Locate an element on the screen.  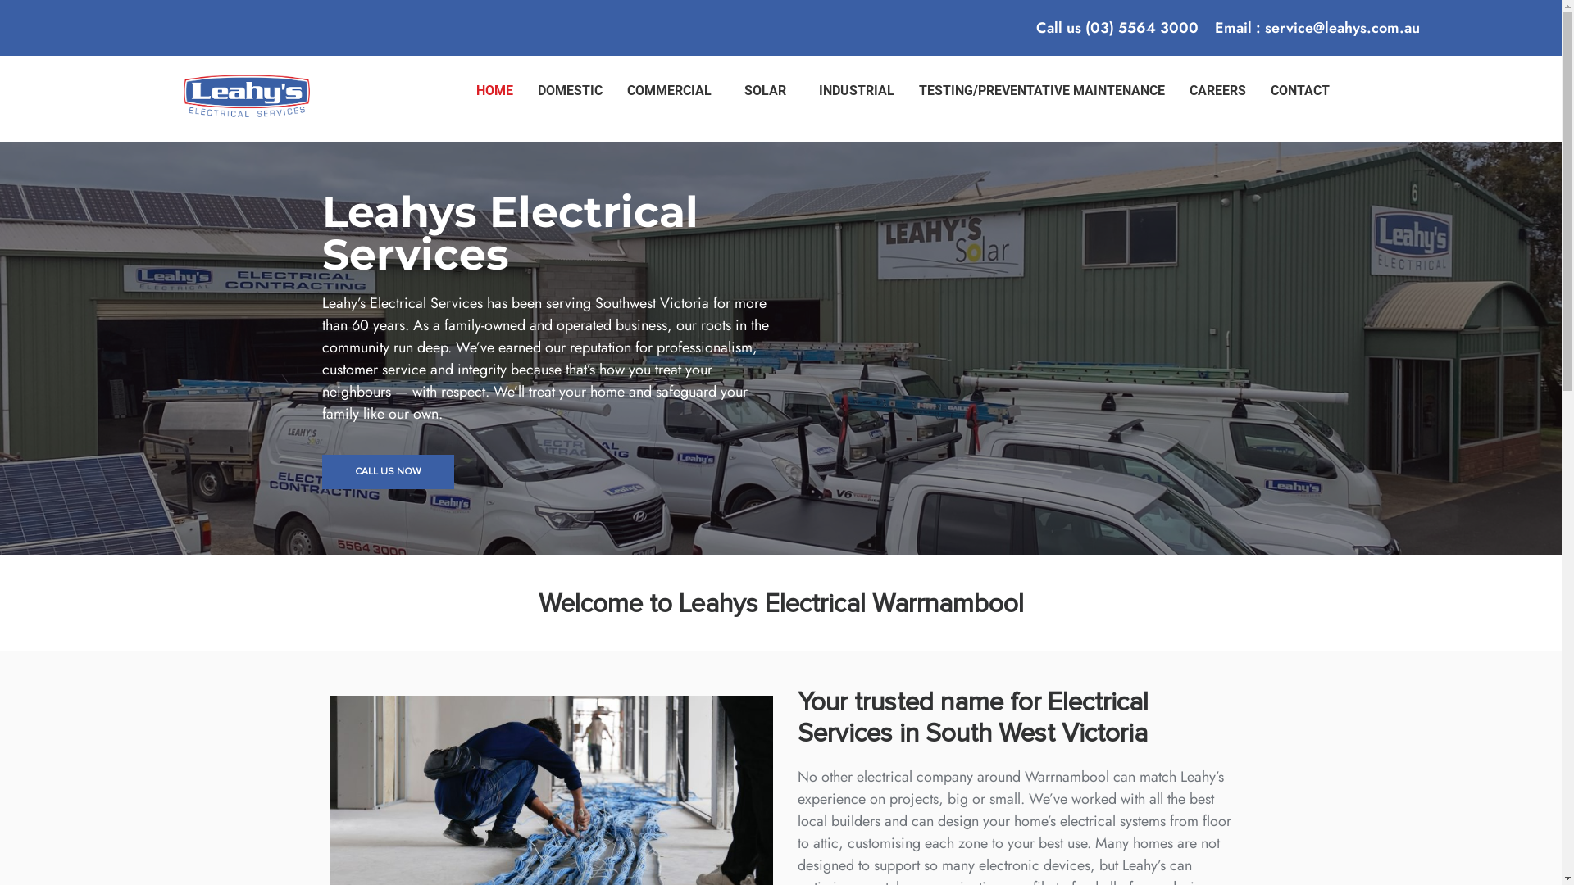
CAREERS is located at coordinates (1218, 91).